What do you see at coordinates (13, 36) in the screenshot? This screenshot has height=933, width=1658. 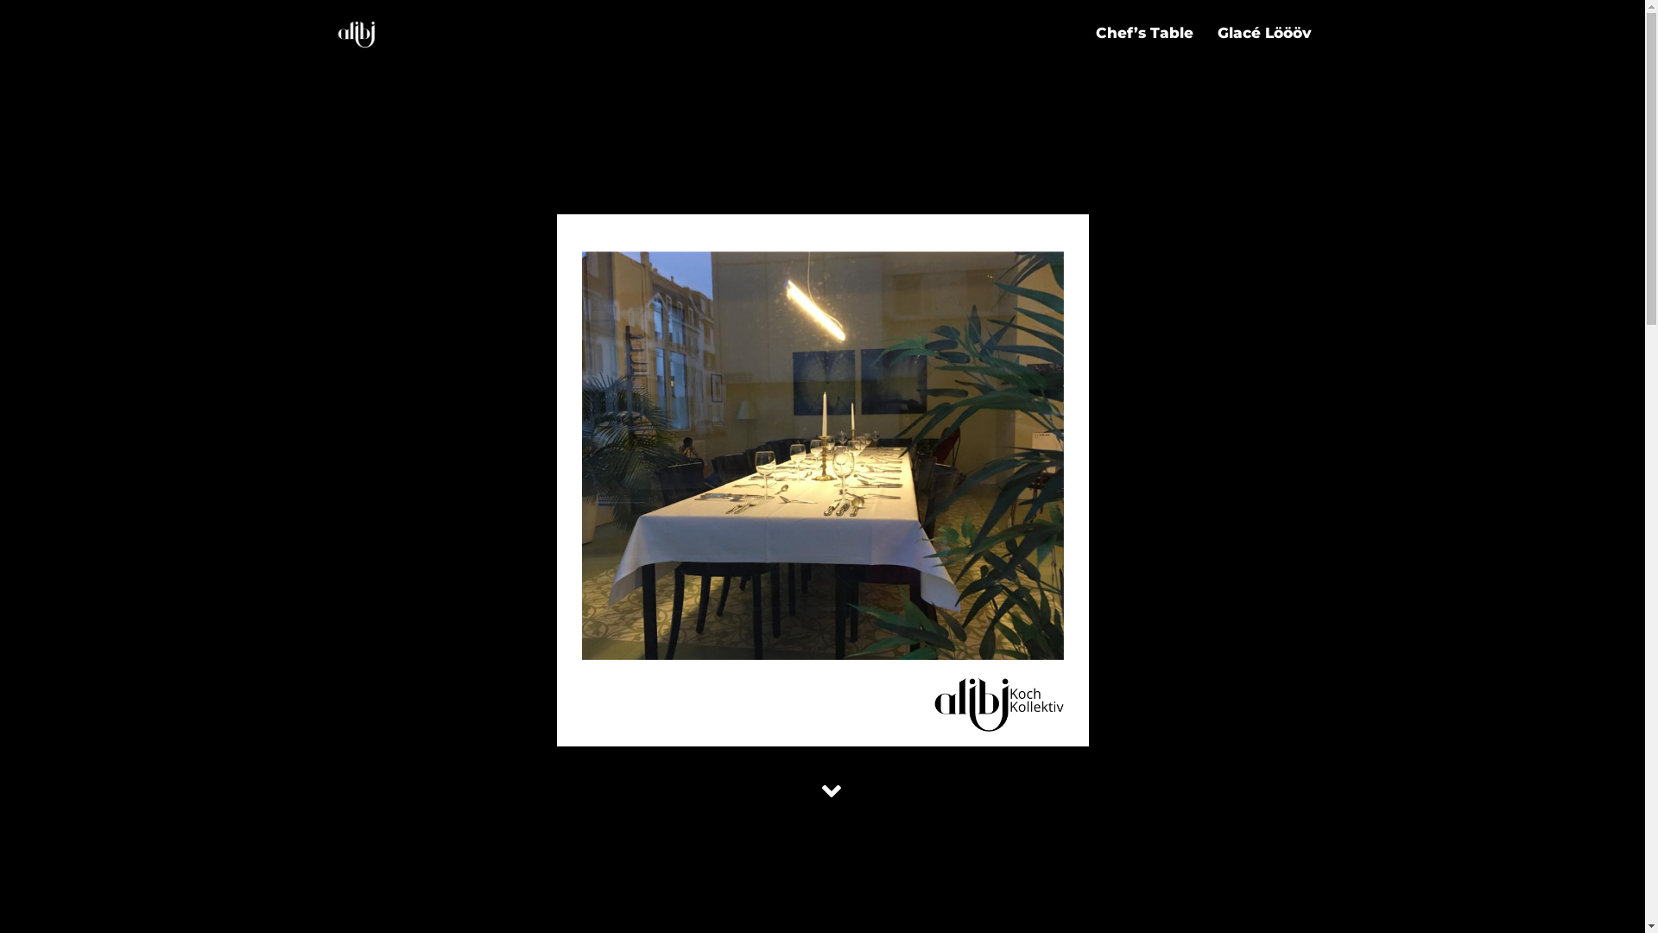 I see `Zum Inhalt` at bounding box center [13, 36].